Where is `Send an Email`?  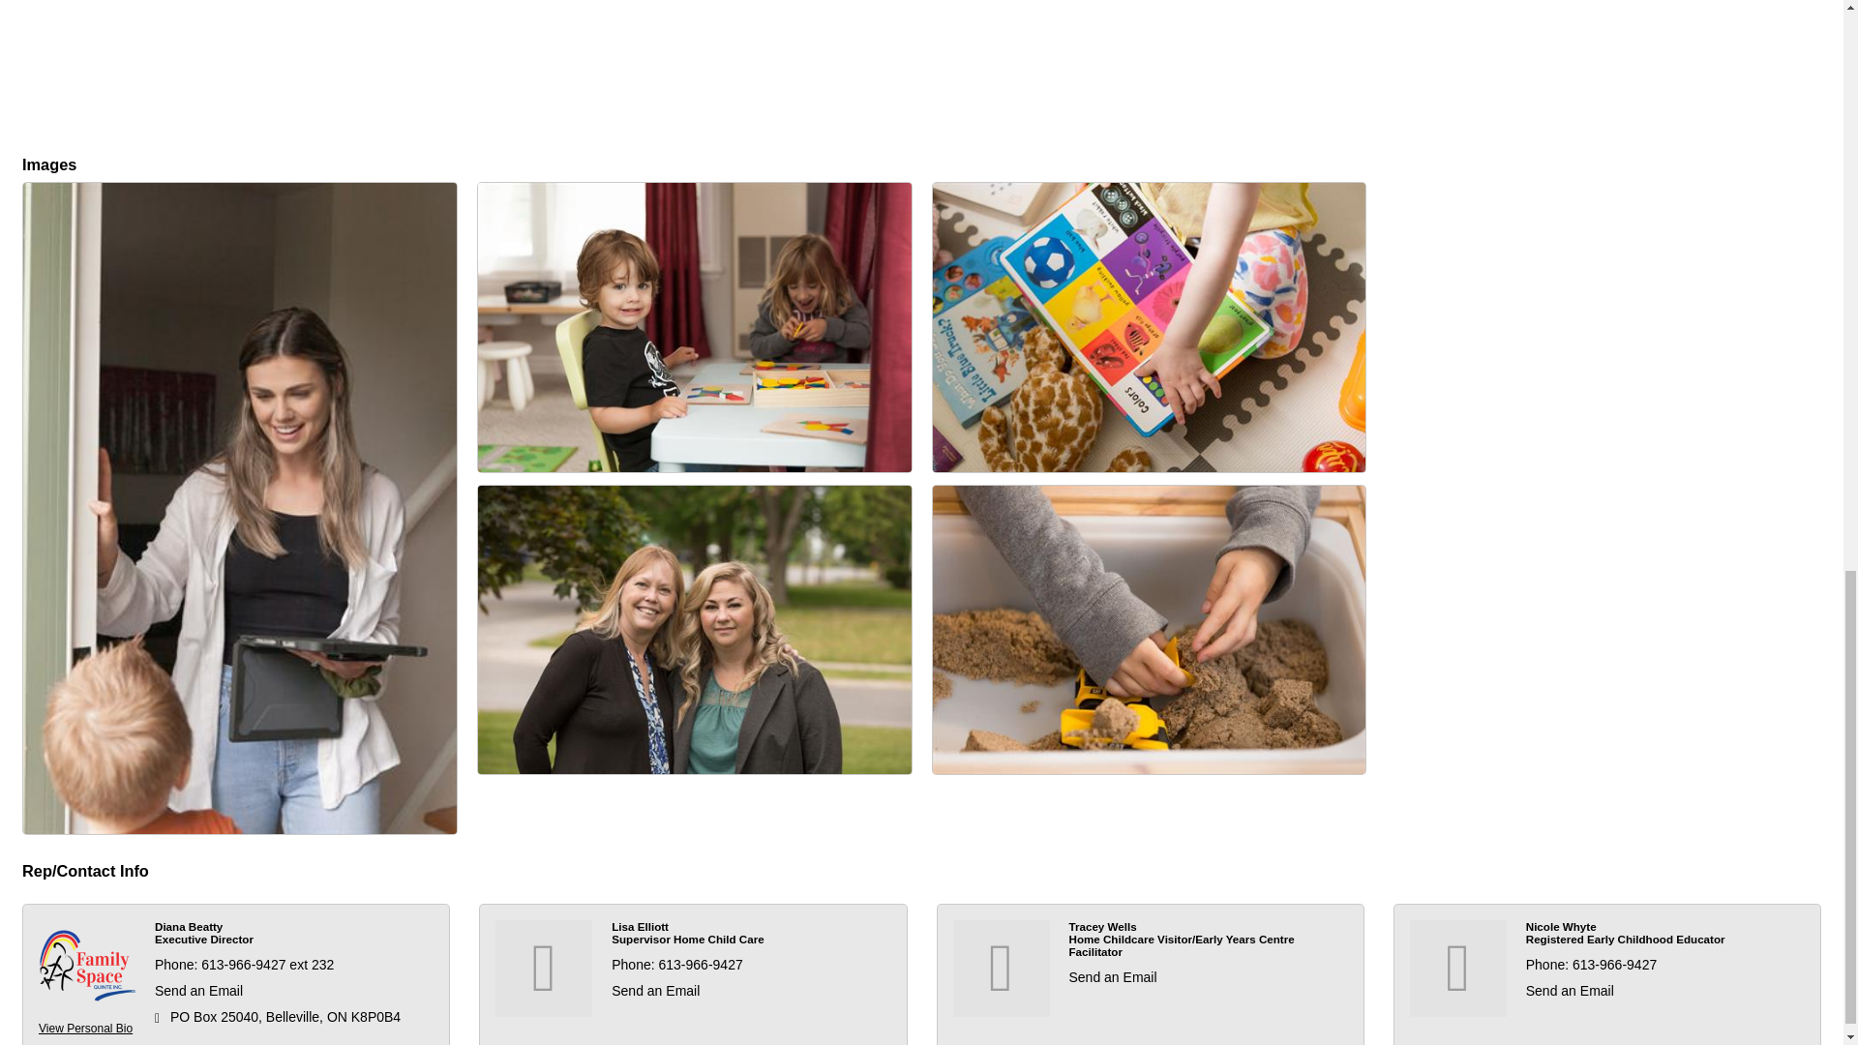
Send an Email is located at coordinates (1112, 977).